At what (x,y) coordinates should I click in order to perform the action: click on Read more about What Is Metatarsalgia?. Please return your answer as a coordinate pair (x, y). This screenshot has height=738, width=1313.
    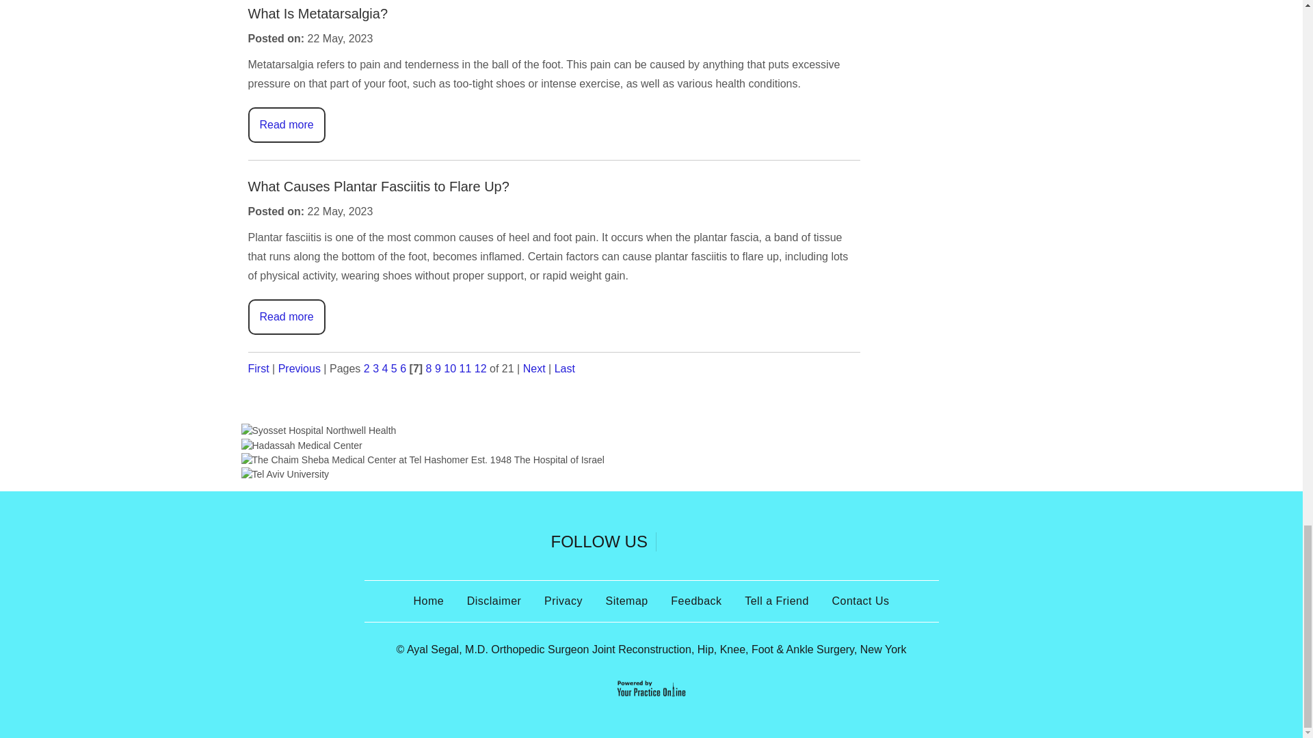
    Looking at the image, I should click on (286, 124).